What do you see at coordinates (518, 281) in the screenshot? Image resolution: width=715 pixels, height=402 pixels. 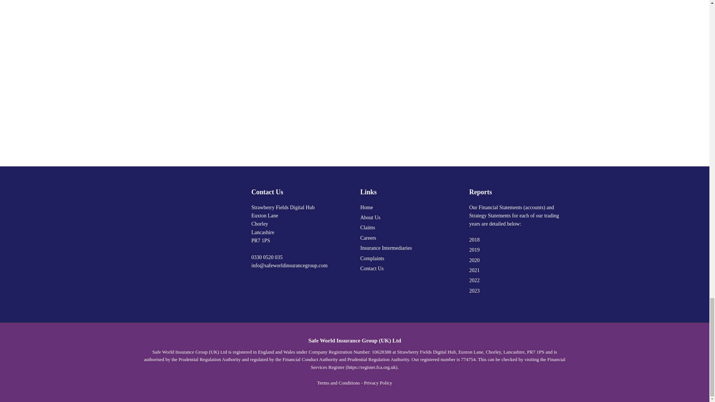 I see `2022` at bounding box center [518, 281].